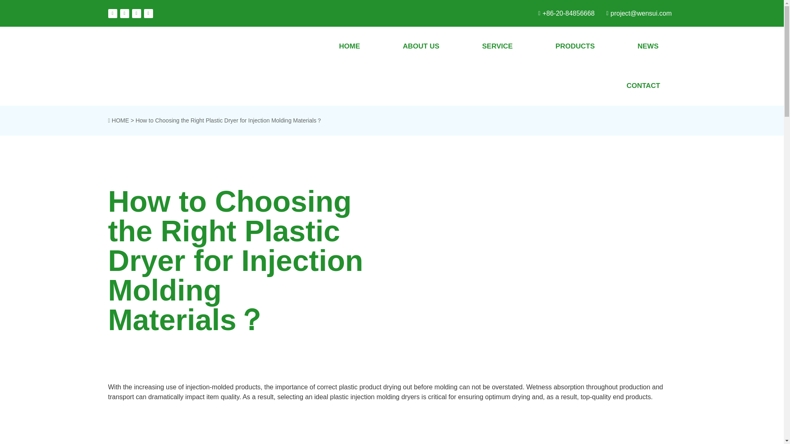 The height and width of the screenshot is (444, 790). What do you see at coordinates (648, 46) in the screenshot?
I see `NEWS` at bounding box center [648, 46].